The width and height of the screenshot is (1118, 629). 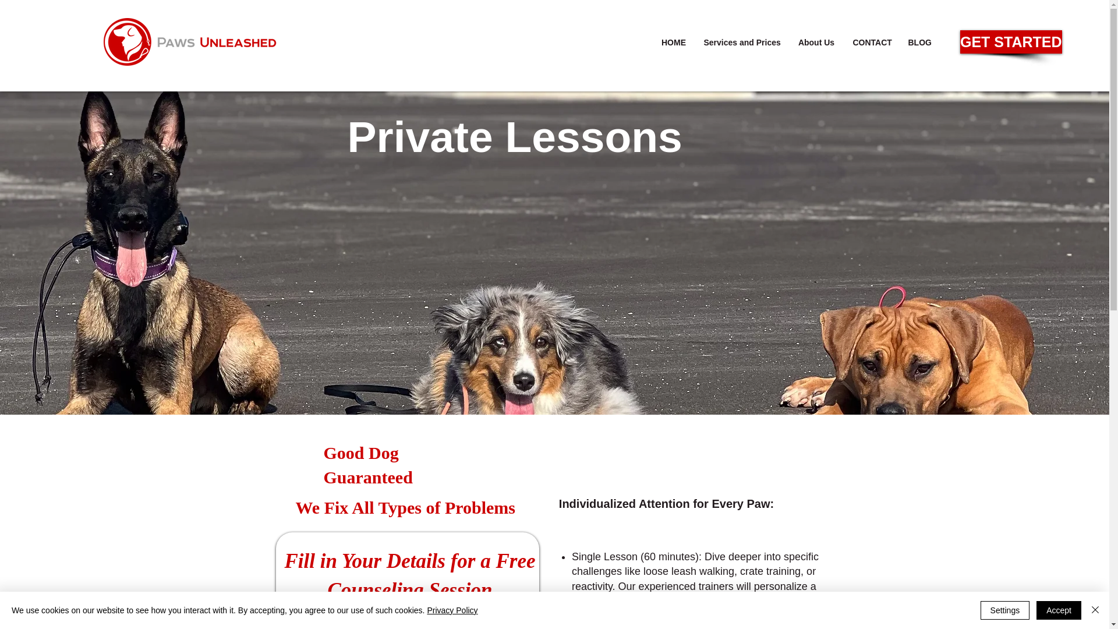 What do you see at coordinates (1011, 41) in the screenshot?
I see `GET STARTED` at bounding box center [1011, 41].